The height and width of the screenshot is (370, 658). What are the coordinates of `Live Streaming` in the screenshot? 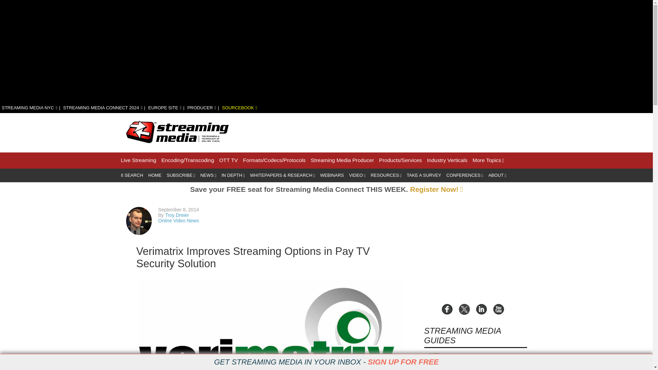 It's located at (138, 160).